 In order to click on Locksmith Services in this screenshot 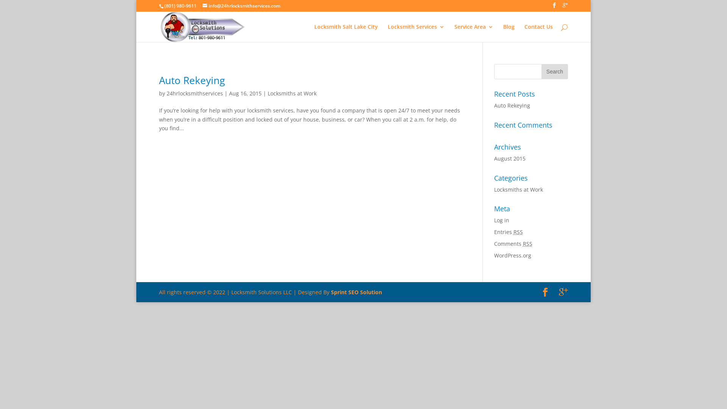, I will do `click(416, 33)`.